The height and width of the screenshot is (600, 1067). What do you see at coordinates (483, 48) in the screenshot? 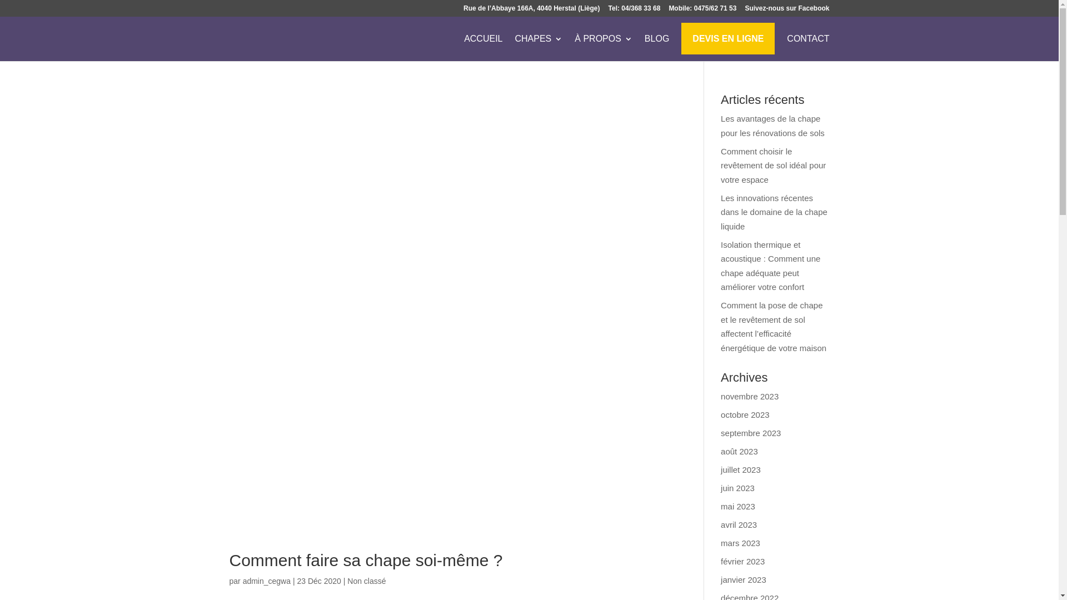
I see `ACCUEIL` at bounding box center [483, 48].